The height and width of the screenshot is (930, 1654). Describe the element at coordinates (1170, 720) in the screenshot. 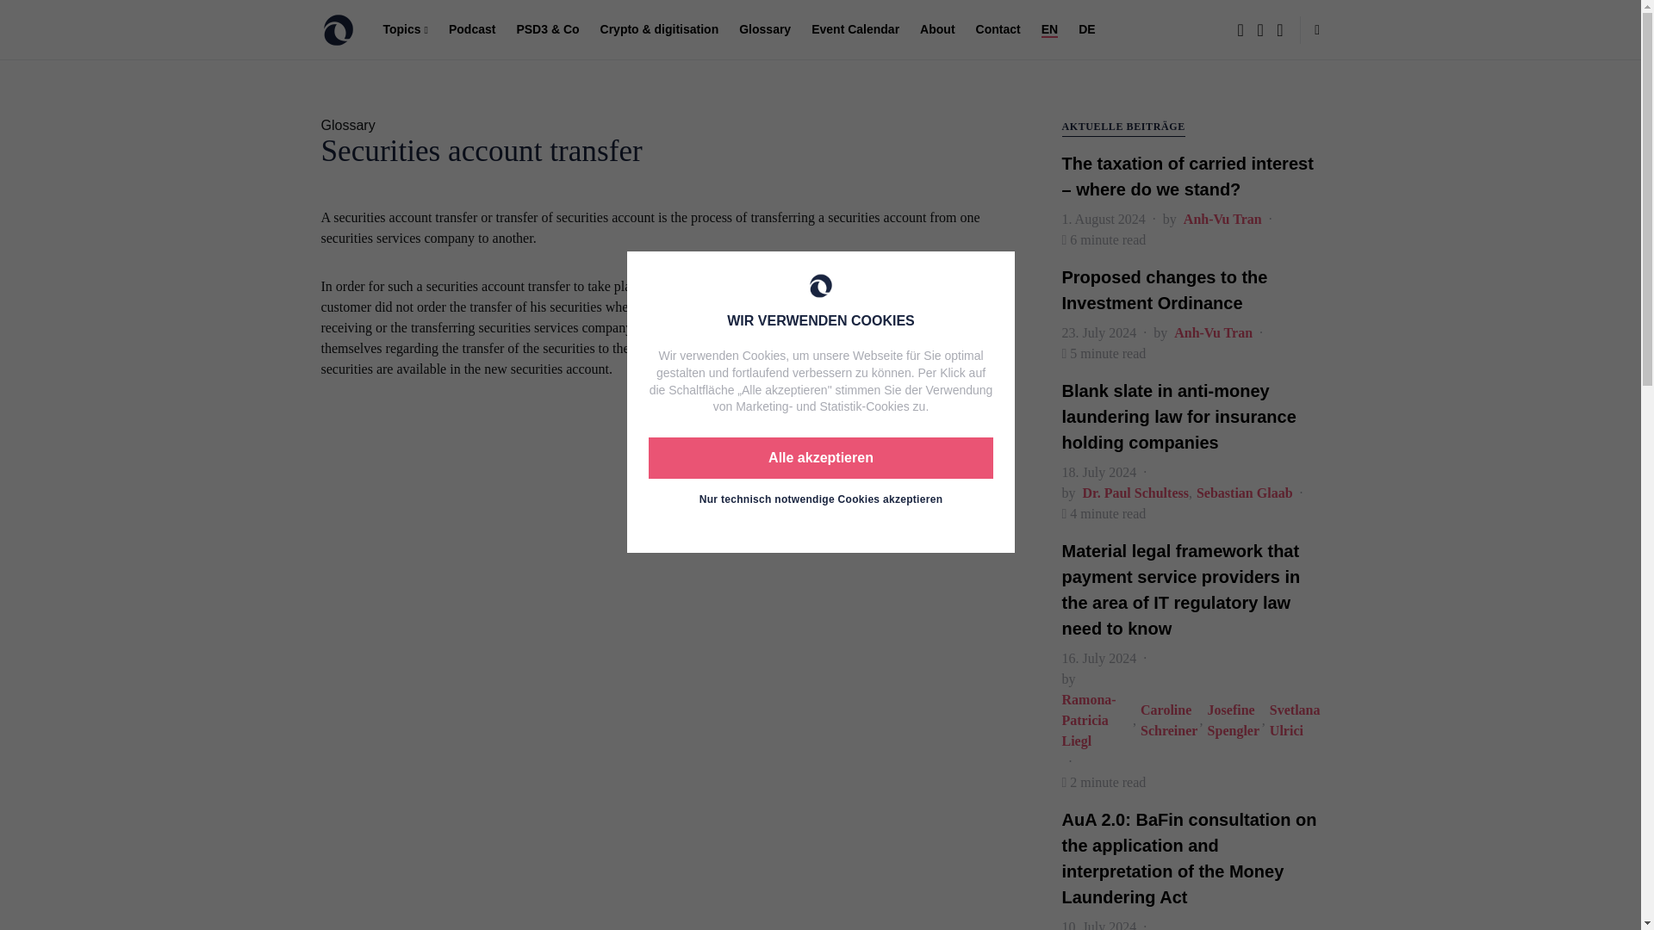

I see `View all posts by Caroline Schreiner` at that location.